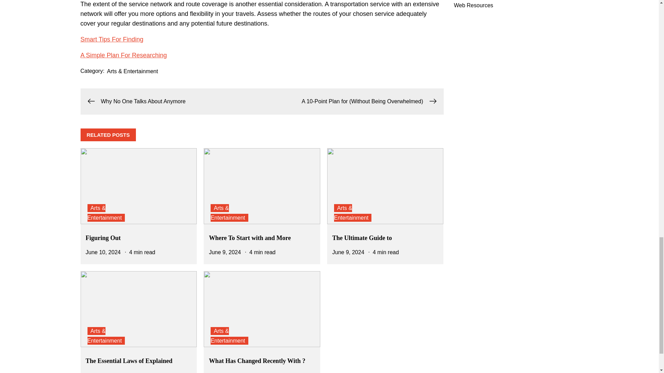 This screenshot has height=373, width=664. Describe the element at coordinates (349, 252) in the screenshot. I see `June 9, 2024` at that location.